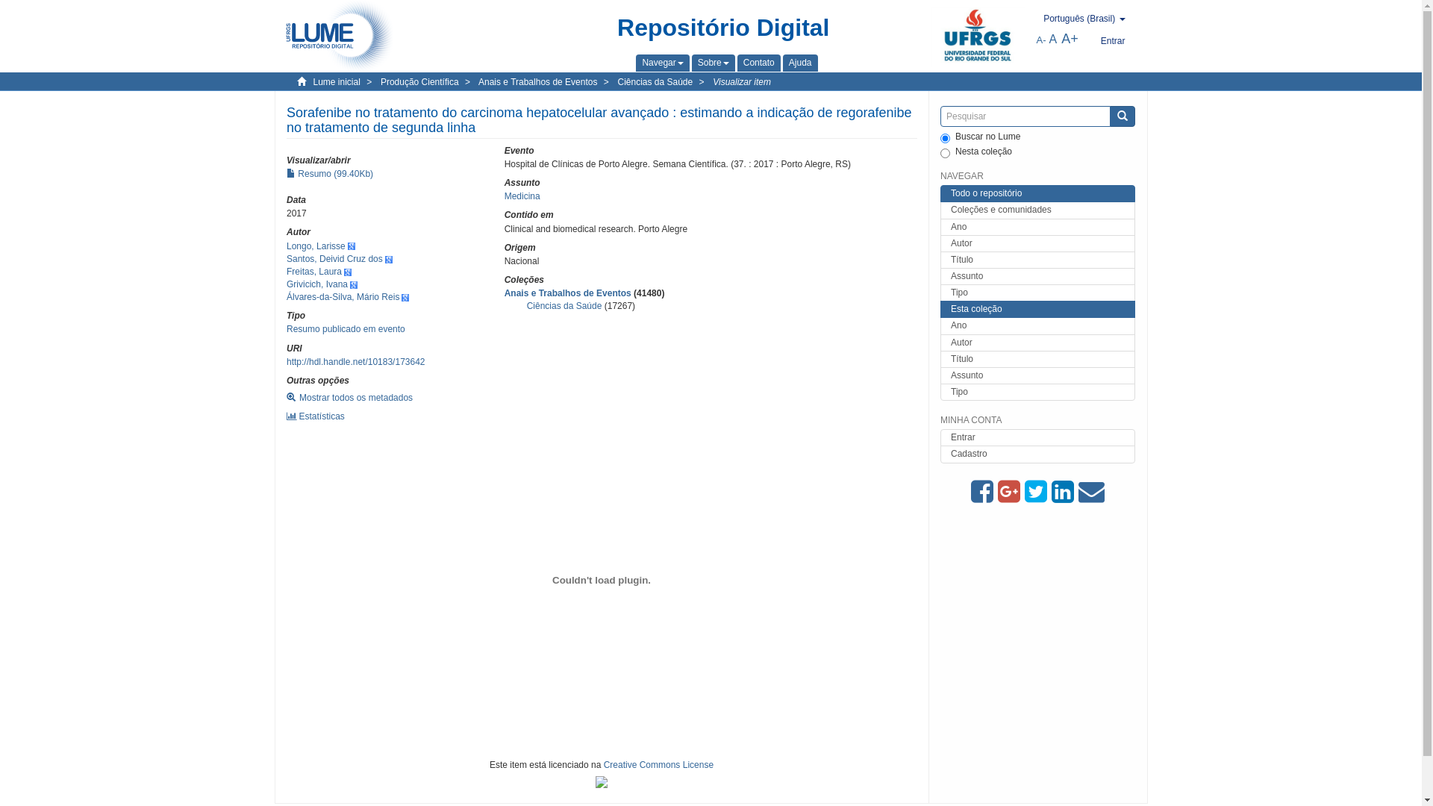 Image resolution: width=1433 pixels, height=806 pixels. What do you see at coordinates (314, 272) in the screenshot?
I see `Freitas, Laura` at bounding box center [314, 272].